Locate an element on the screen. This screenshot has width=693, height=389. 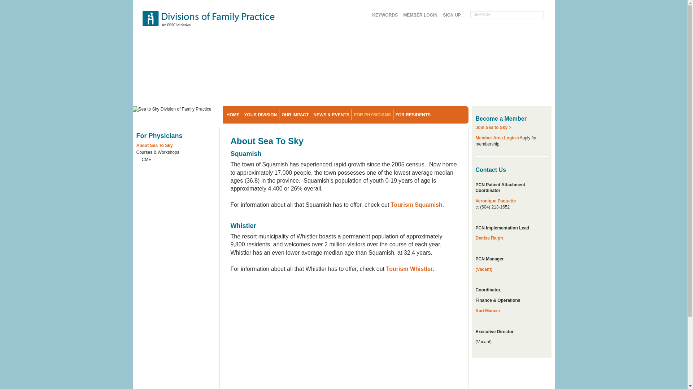
YOUR DIVISION is located at coordinates (261, 115).